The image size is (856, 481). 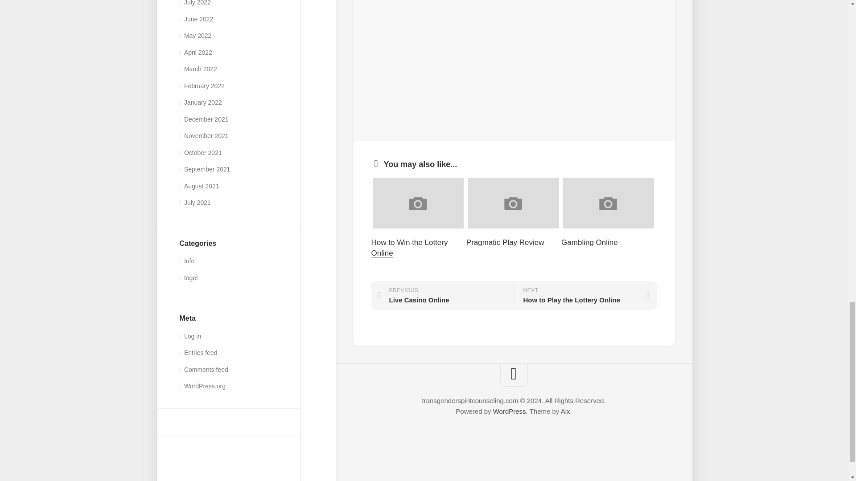 What do you see at coordinates (195, 53) in the screenshot?
I see `April 2022` at bounding box center [195, 53].